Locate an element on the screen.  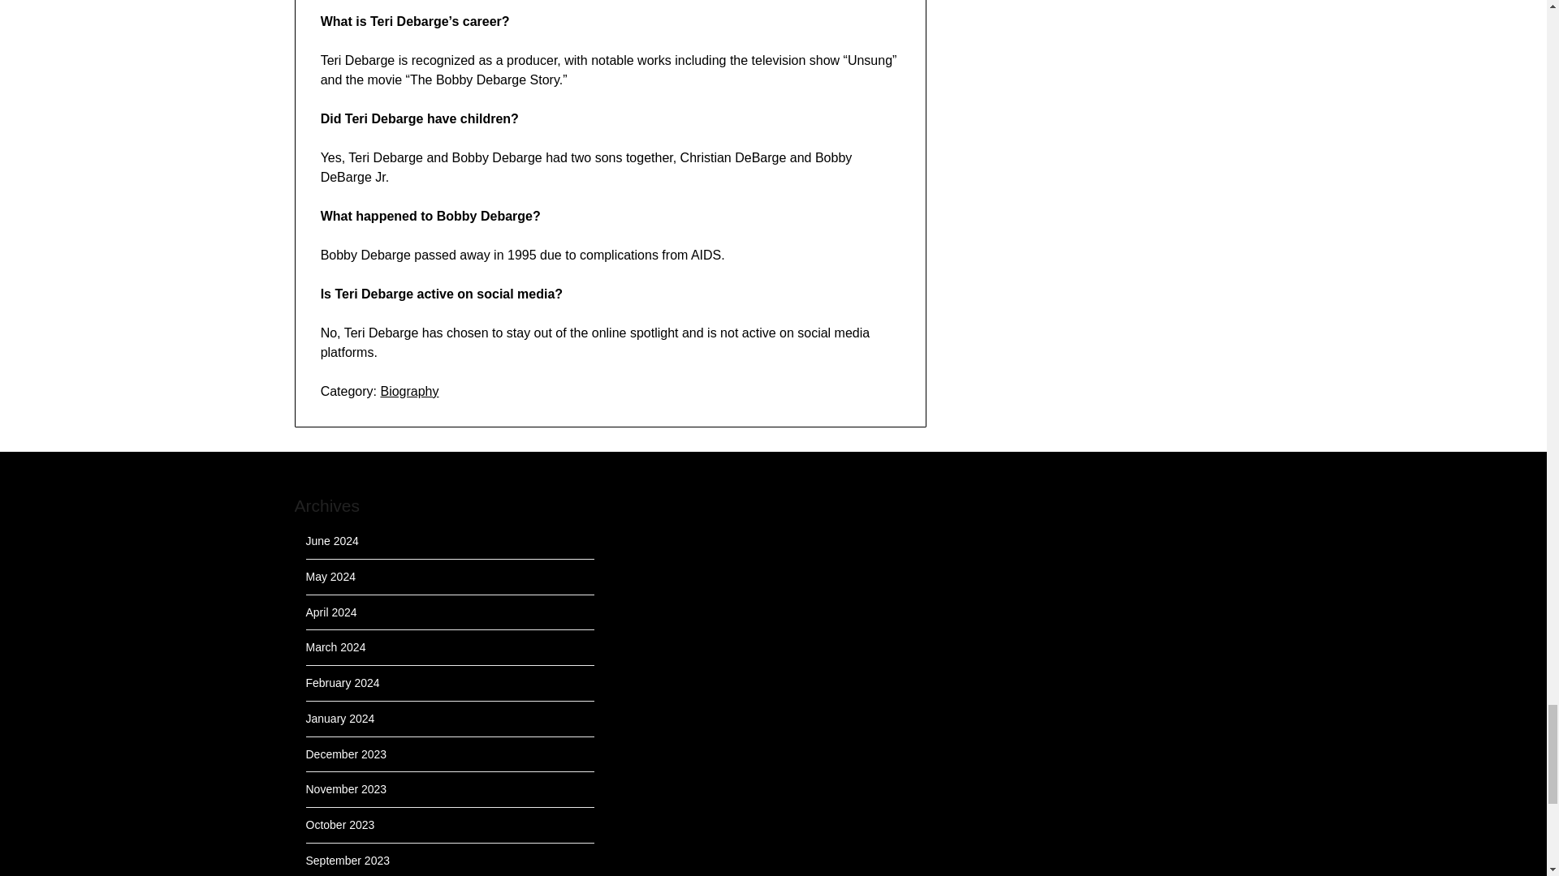
September 2023 is located at coordinates (348, 861).